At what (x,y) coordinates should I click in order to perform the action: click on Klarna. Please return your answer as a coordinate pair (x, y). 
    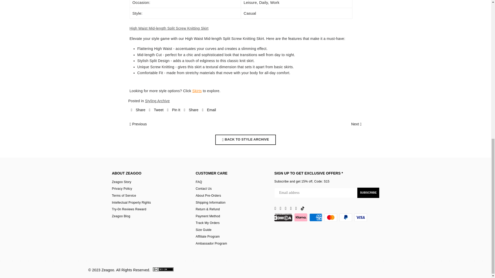
    Looking at the image, I should click on (301, 217).